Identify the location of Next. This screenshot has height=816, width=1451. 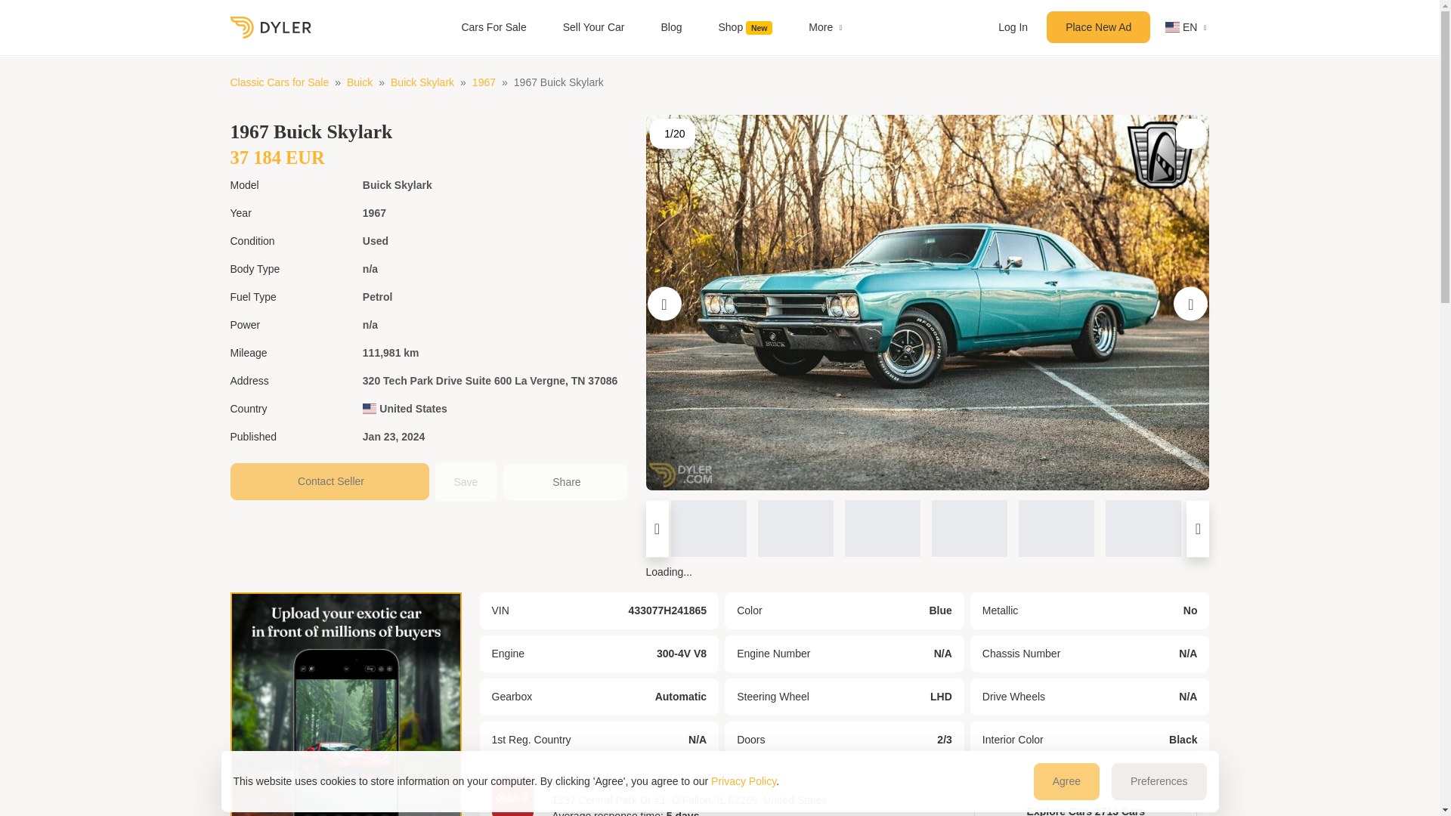
(1190, 304).